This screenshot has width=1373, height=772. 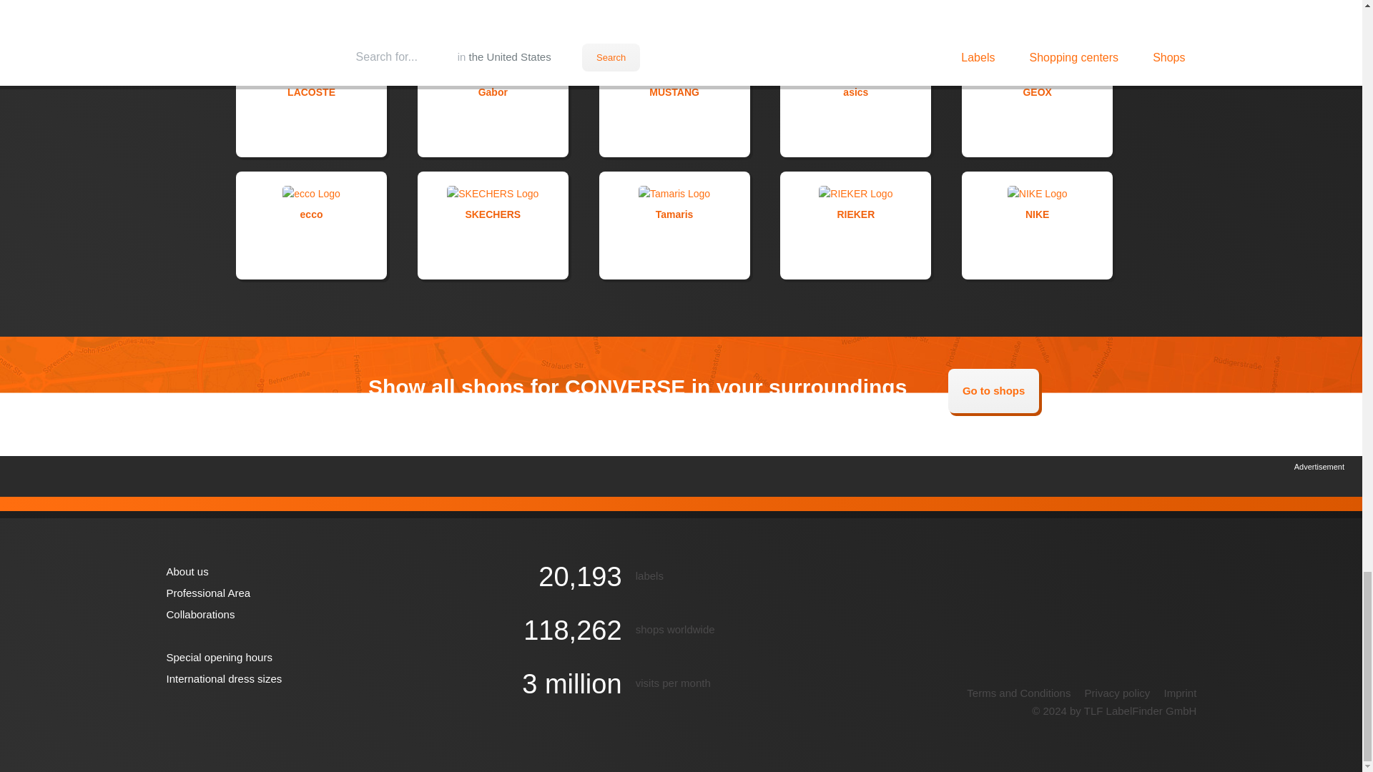 What do you see at coordinates (312, 102) in the screenshot?
I see `LACOSTE` at bounding box center [312, 102].